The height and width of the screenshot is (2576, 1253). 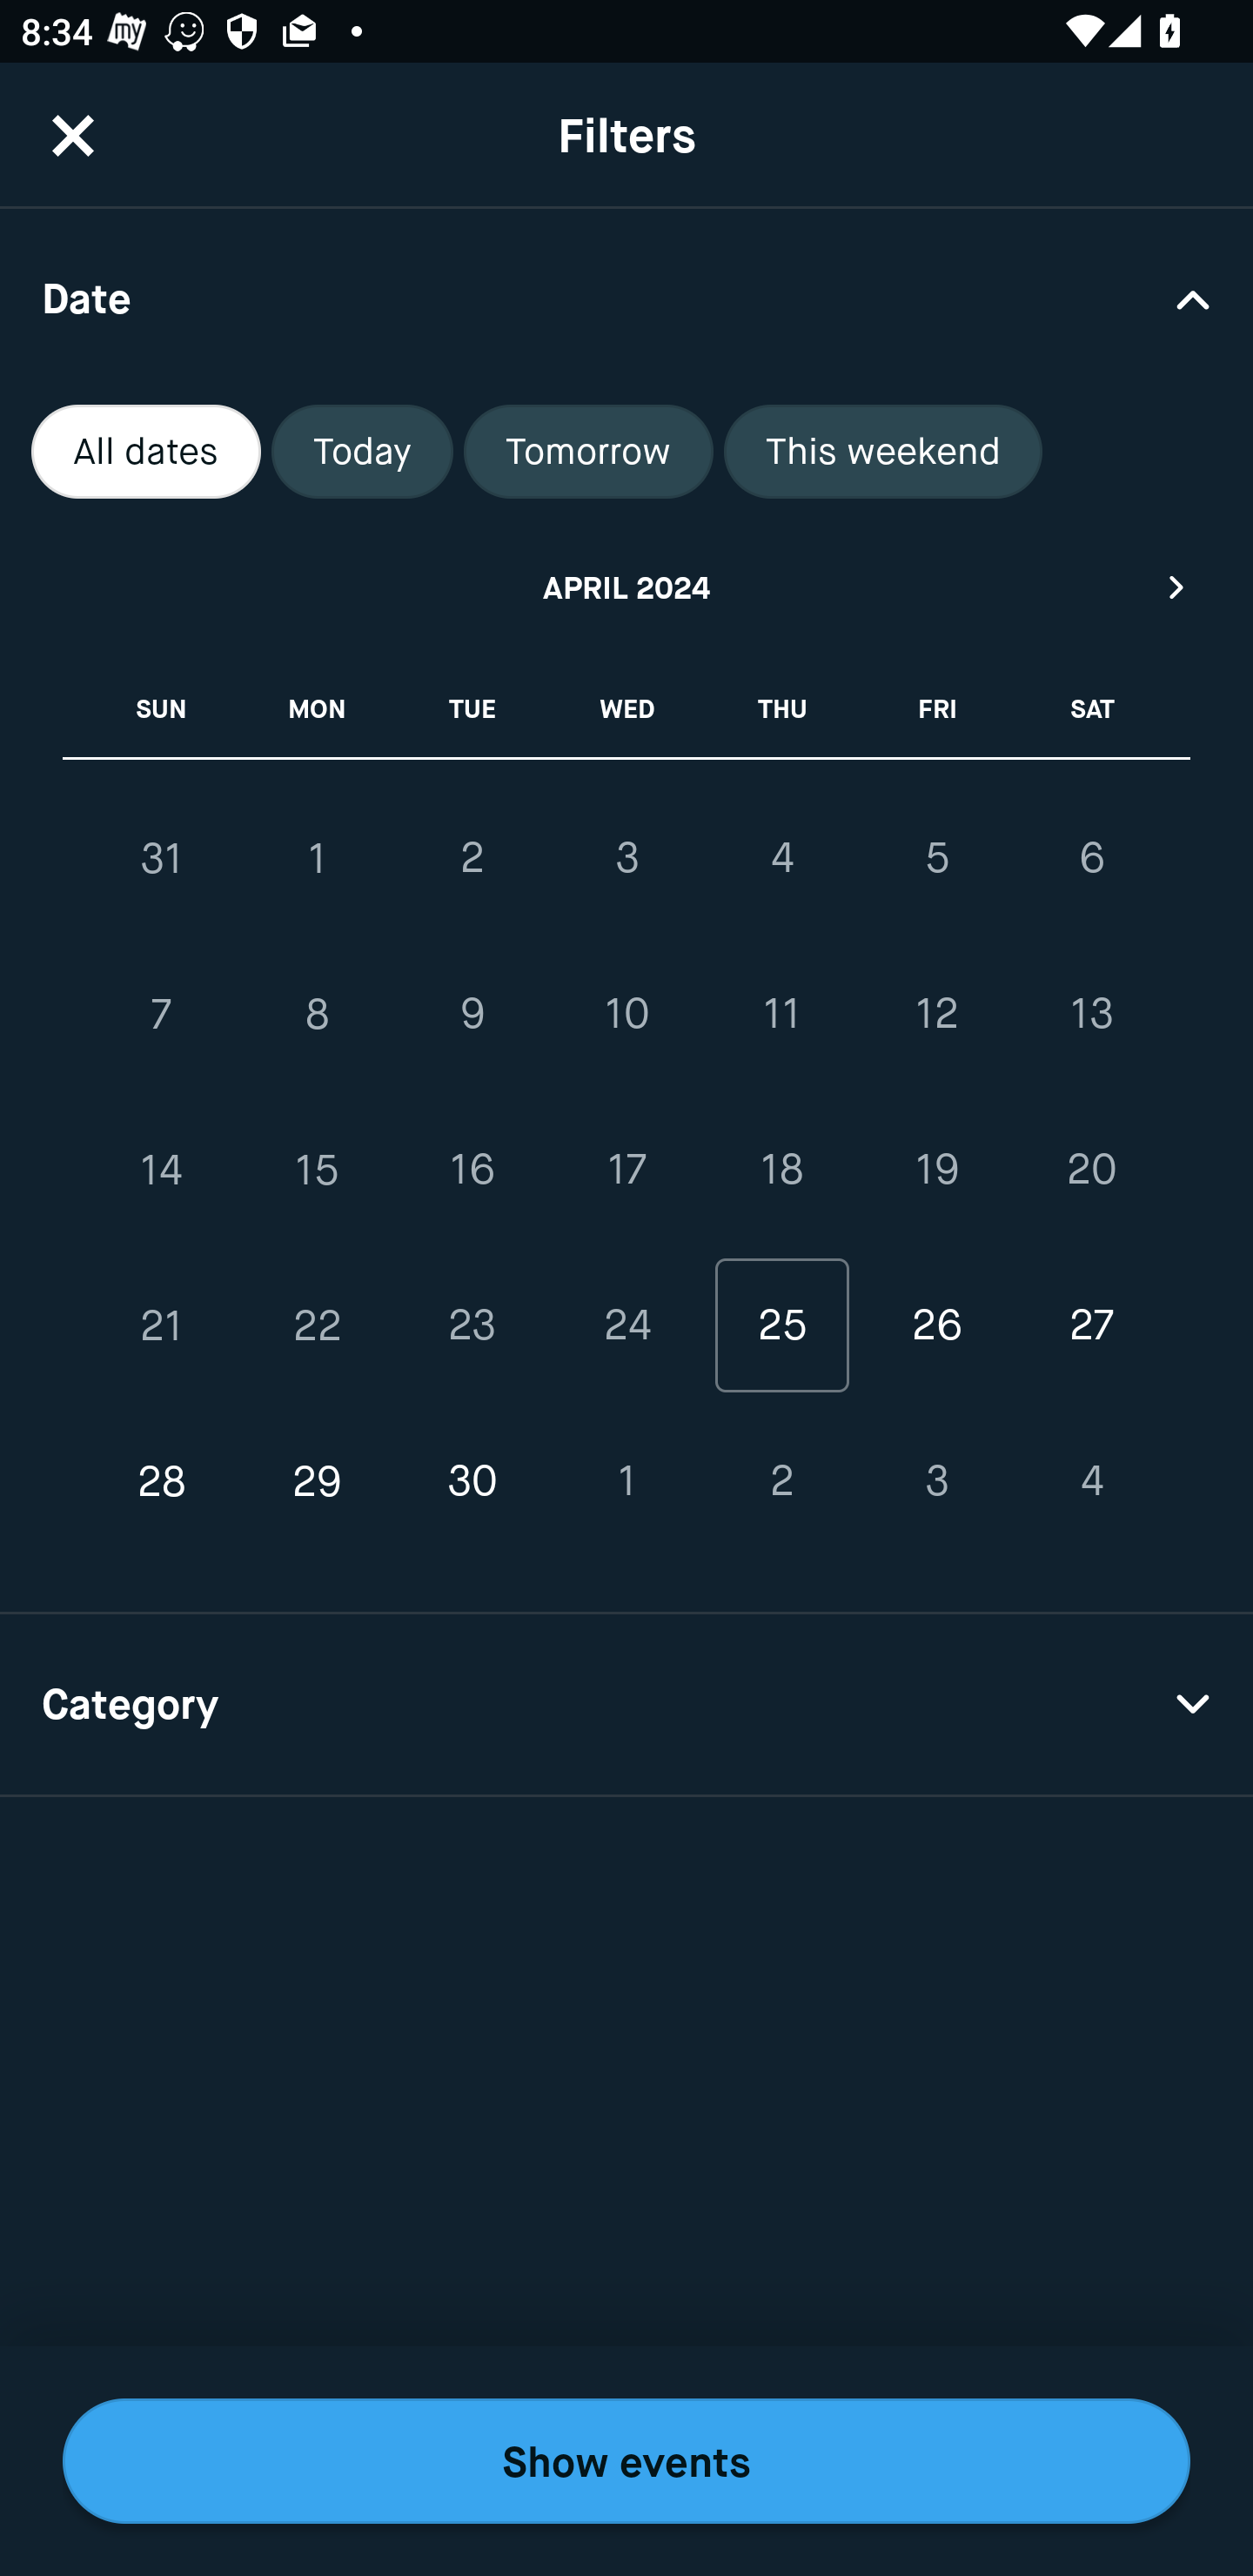 I want to click on 5, so click(x=936, y=857).